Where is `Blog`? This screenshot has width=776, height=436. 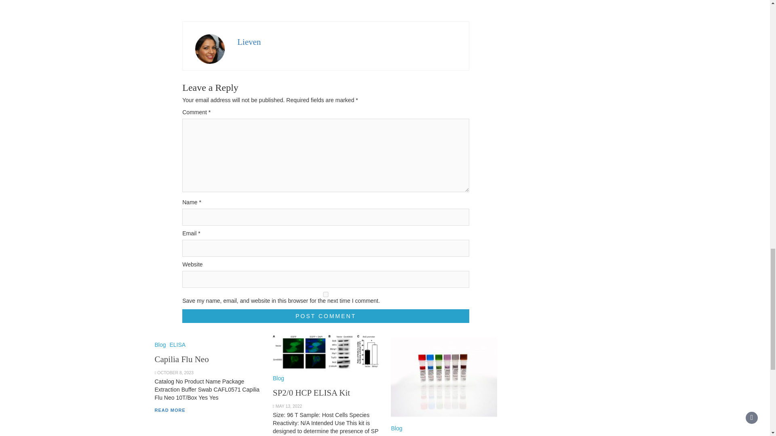
Blog is located at coordinates (396, 428).